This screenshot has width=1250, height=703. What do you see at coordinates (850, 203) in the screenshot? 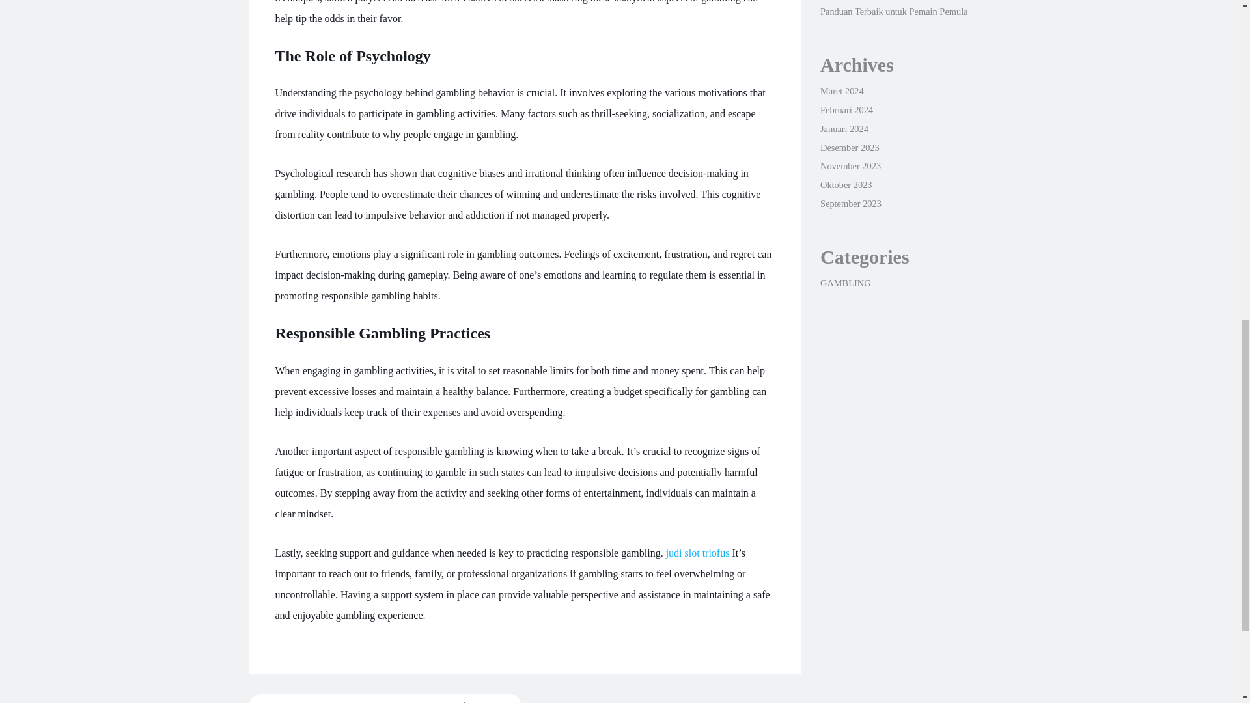
I see `September 2023` at bounding box center [850, 203].